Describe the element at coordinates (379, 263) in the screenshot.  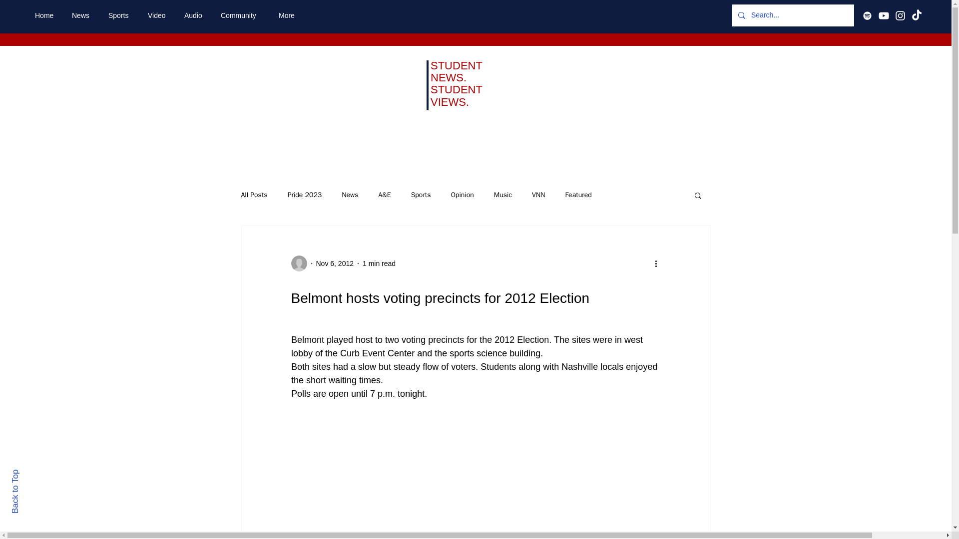
I see `1 min read` at that location.